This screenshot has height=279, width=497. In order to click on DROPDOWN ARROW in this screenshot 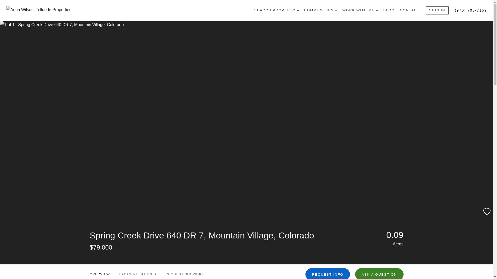, I will do `click(336, 10)`.